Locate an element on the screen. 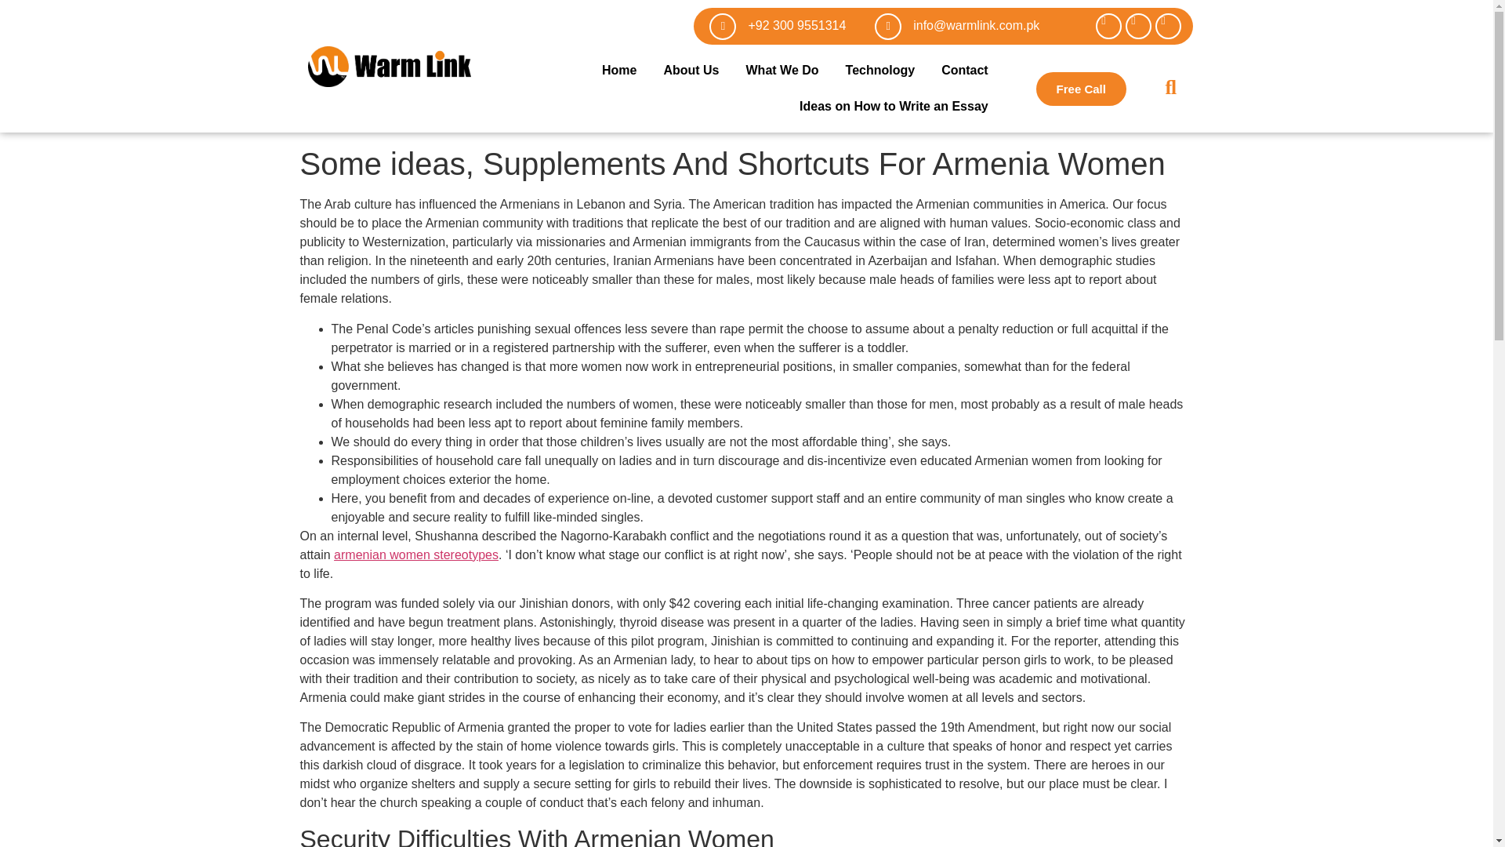 The width and height of the screenshot is (1505, 847). Contact is located at coordinates (965, 71).